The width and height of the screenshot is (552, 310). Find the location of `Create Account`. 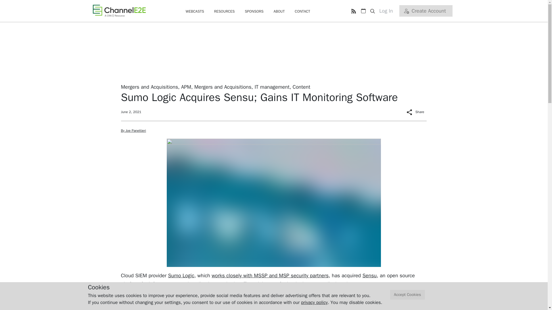

Create Account is located at coordinates (425, 11).